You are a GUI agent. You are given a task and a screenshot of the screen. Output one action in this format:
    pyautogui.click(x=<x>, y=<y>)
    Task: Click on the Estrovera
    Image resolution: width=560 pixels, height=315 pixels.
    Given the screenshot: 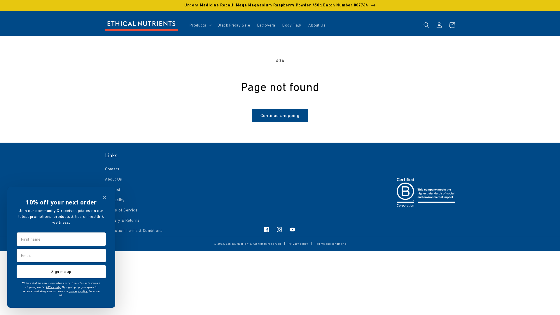 What is the action you would take?
    pyautogui.click(x=266, y=25)
    